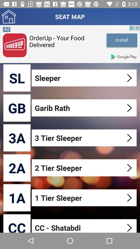 Image resolution: width=140 pixels, height=249 pixels. I want to click on turn off item above the sl icon, so click(70, 44).